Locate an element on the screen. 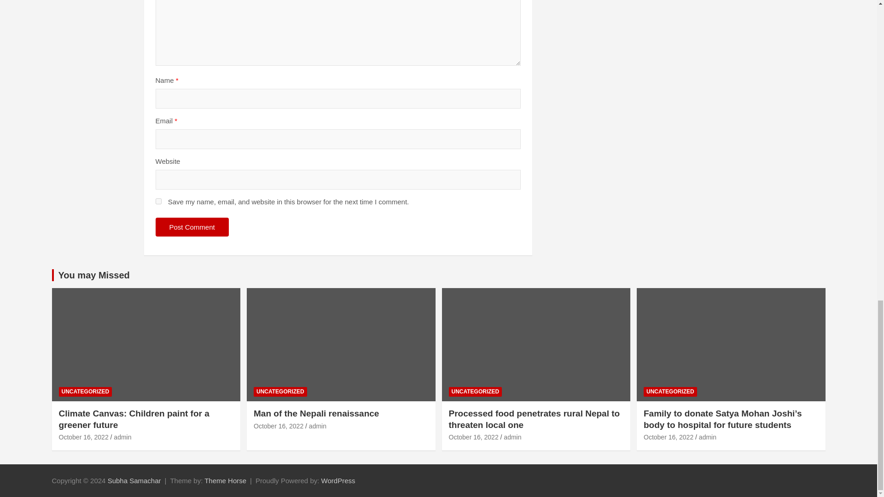  UNCATEGORIZED is located at coordinates (86, 392).